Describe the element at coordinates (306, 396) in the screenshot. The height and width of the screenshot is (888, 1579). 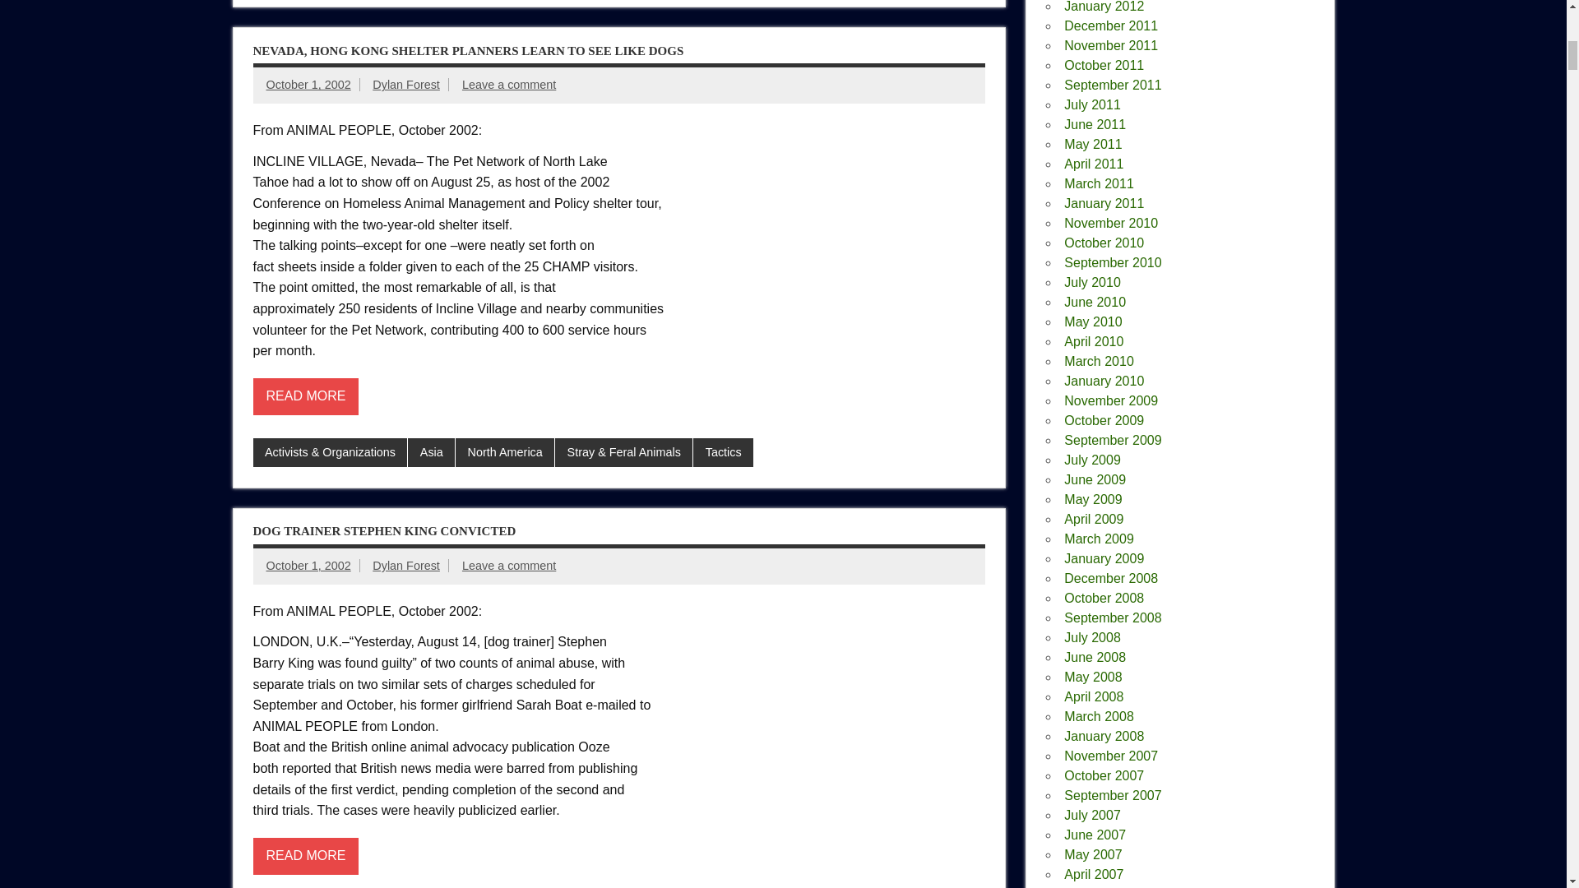
I see `READ MORE` at that location.